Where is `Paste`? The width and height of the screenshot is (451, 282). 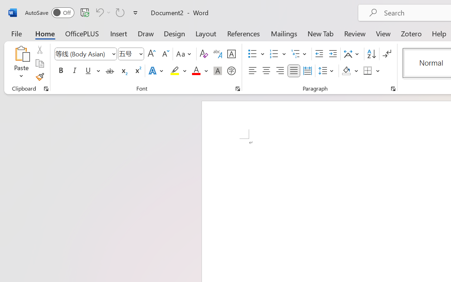 Paste is located at coordinates (21, 63).